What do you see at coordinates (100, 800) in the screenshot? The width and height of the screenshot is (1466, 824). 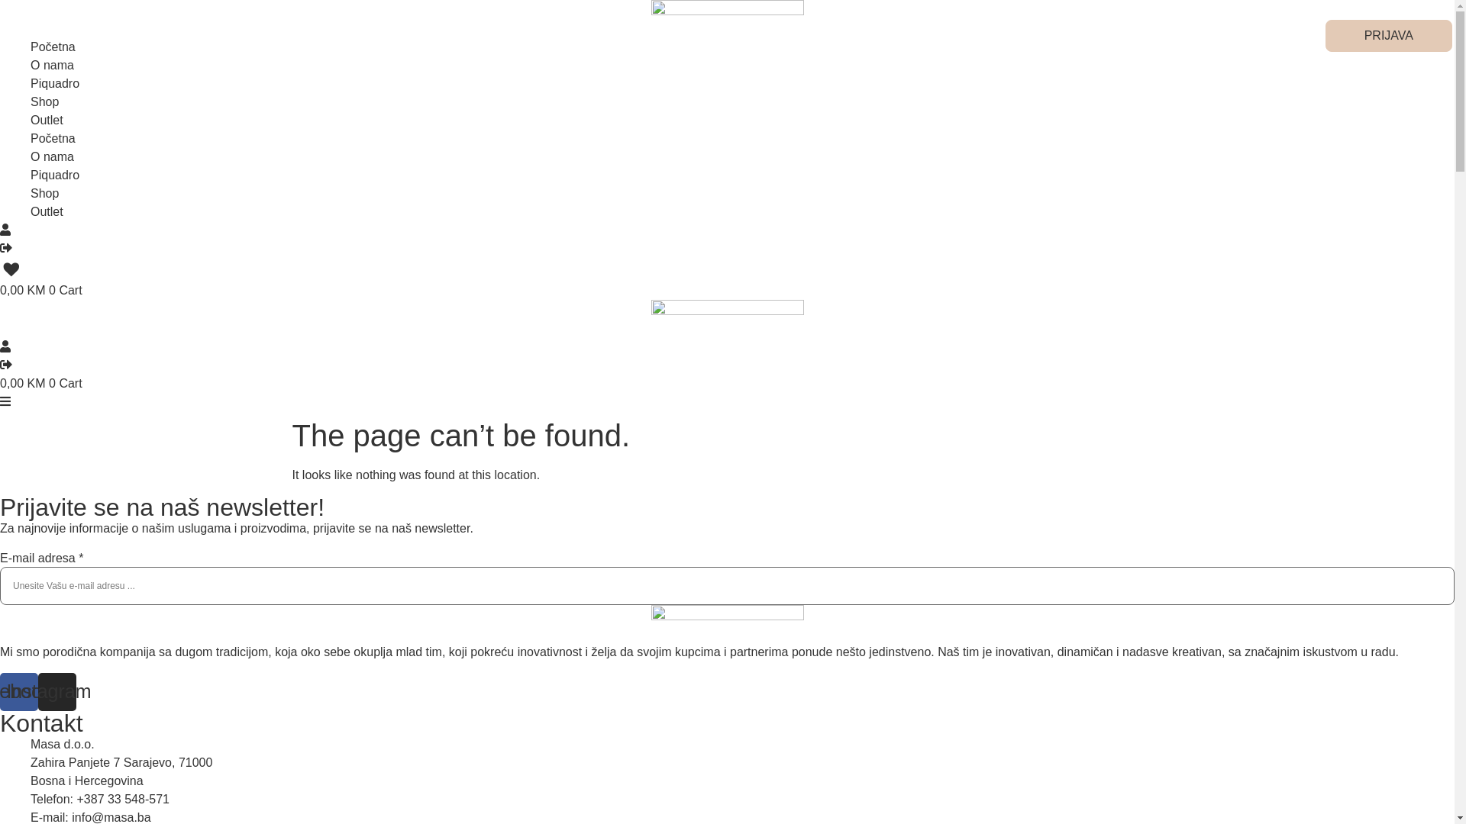 I see `Telefon: +387 33 548-571` at bounding box center [100, 800].